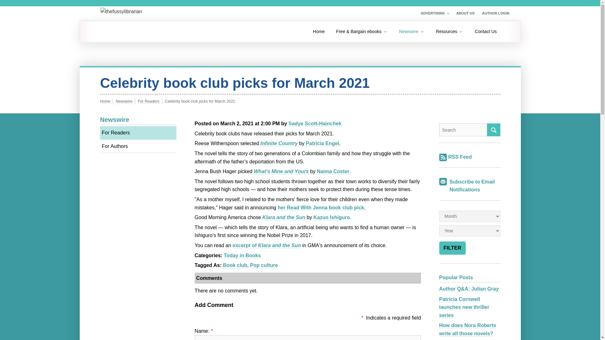 This screenshot has width=605, height=340. I want to click on ADVERTISING, so click(435, 14).